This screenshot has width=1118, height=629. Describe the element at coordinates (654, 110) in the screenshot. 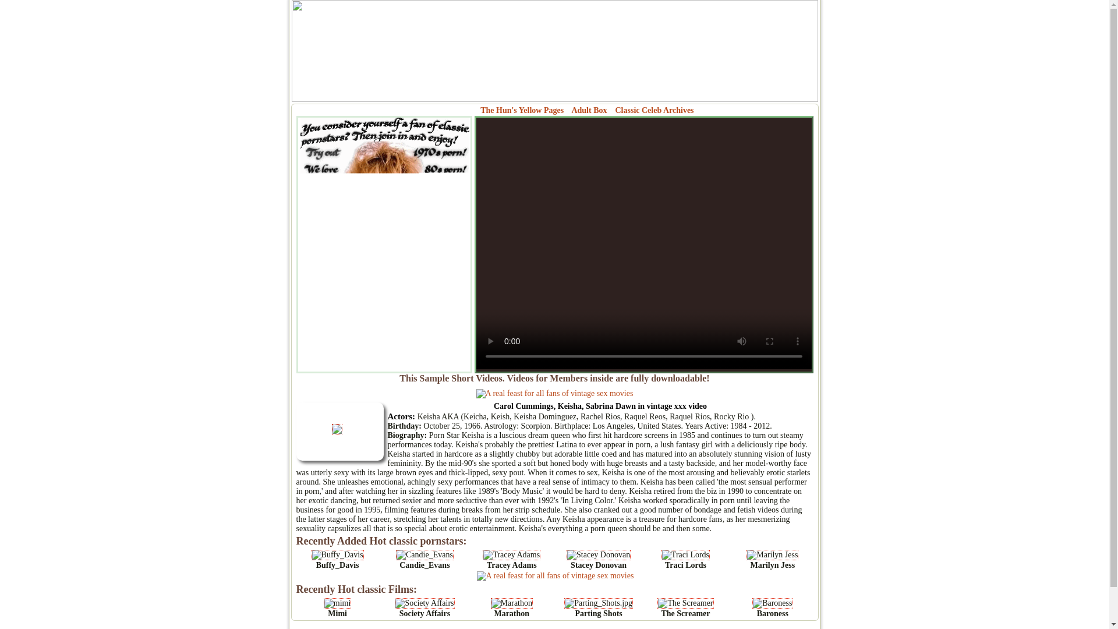

I see `Classic Celeb Archives` at that location.